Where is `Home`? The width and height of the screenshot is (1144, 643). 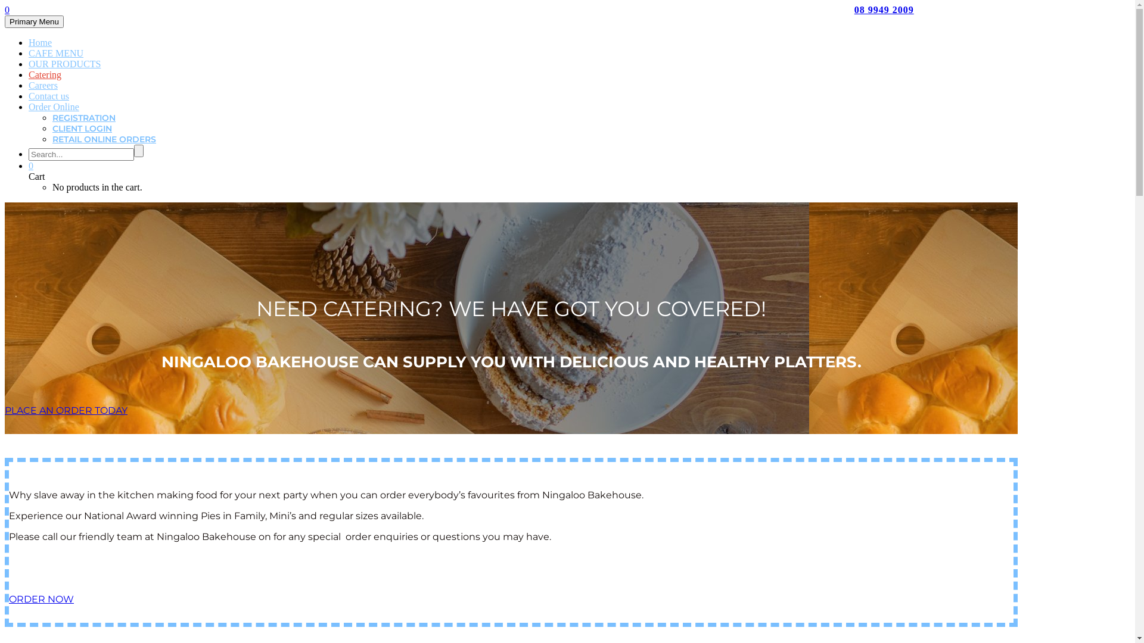
Home is located at coordinates (41, 43).